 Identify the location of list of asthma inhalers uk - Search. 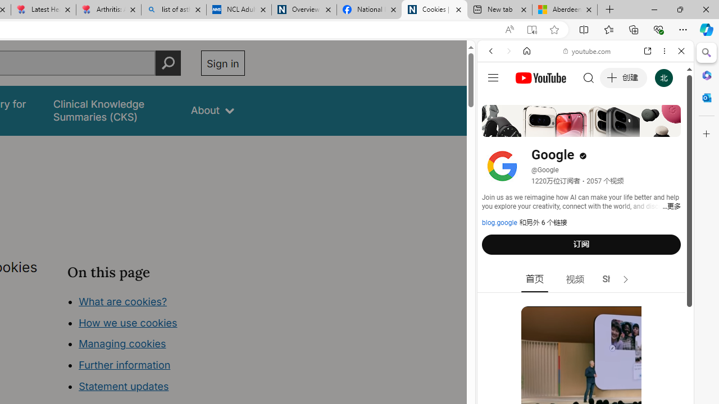
(174, 10).